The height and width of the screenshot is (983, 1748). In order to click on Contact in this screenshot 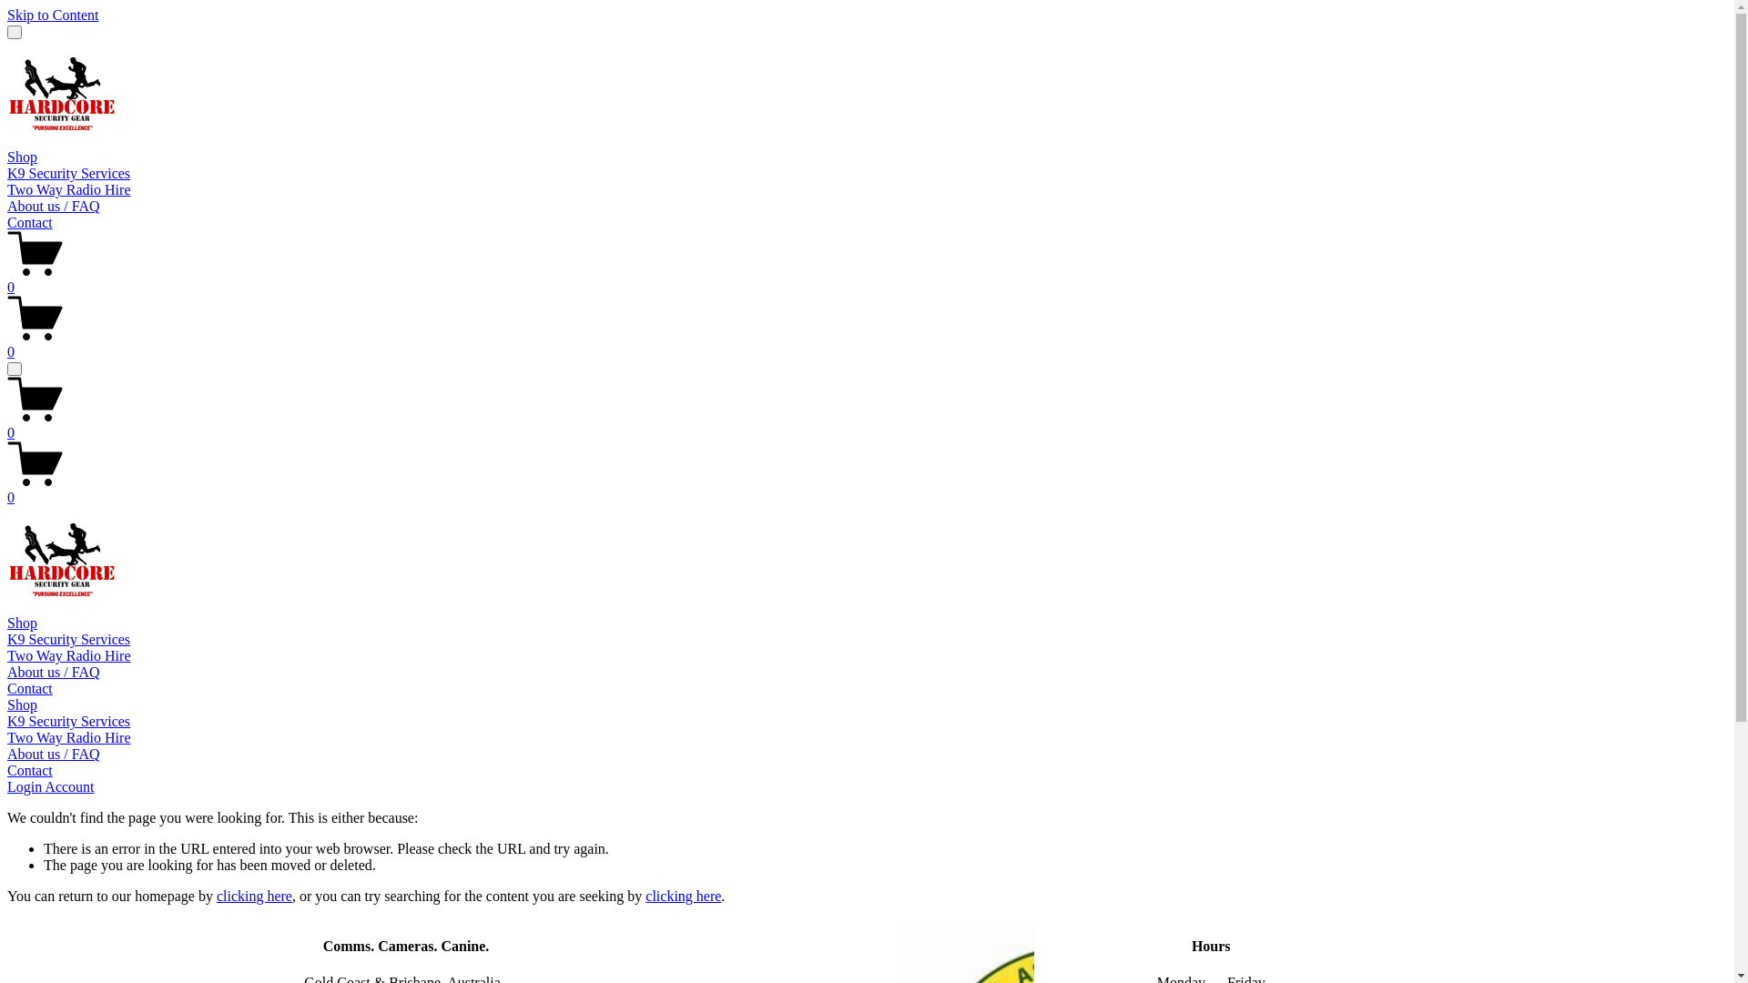, I will do `click(867, 771)`.